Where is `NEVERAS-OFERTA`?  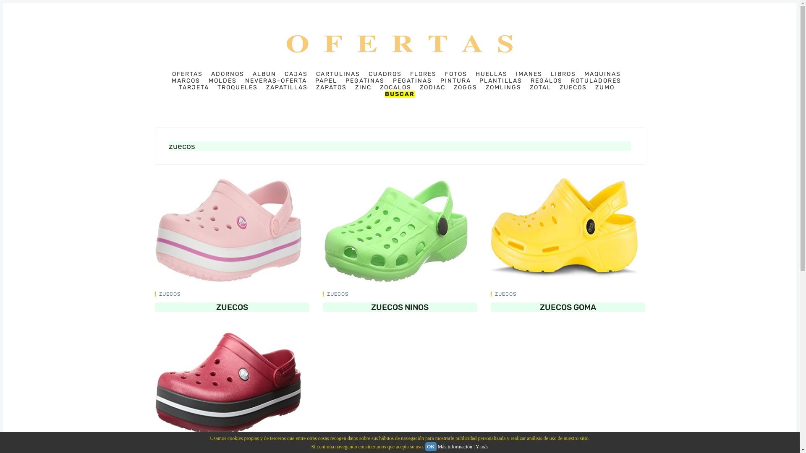
NEVERAS-OFERTA is located at coordinates (276, 81).